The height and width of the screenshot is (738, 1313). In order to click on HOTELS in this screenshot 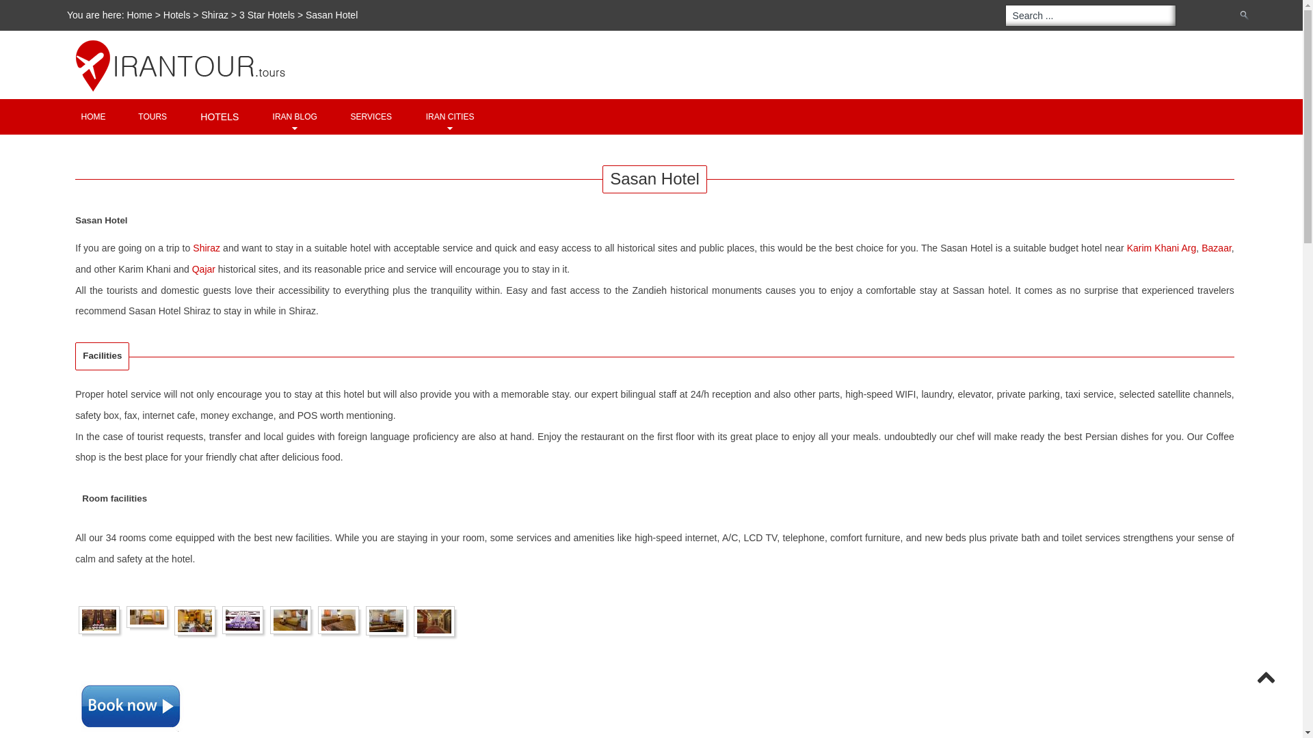, I will do `click(219, 116)`.